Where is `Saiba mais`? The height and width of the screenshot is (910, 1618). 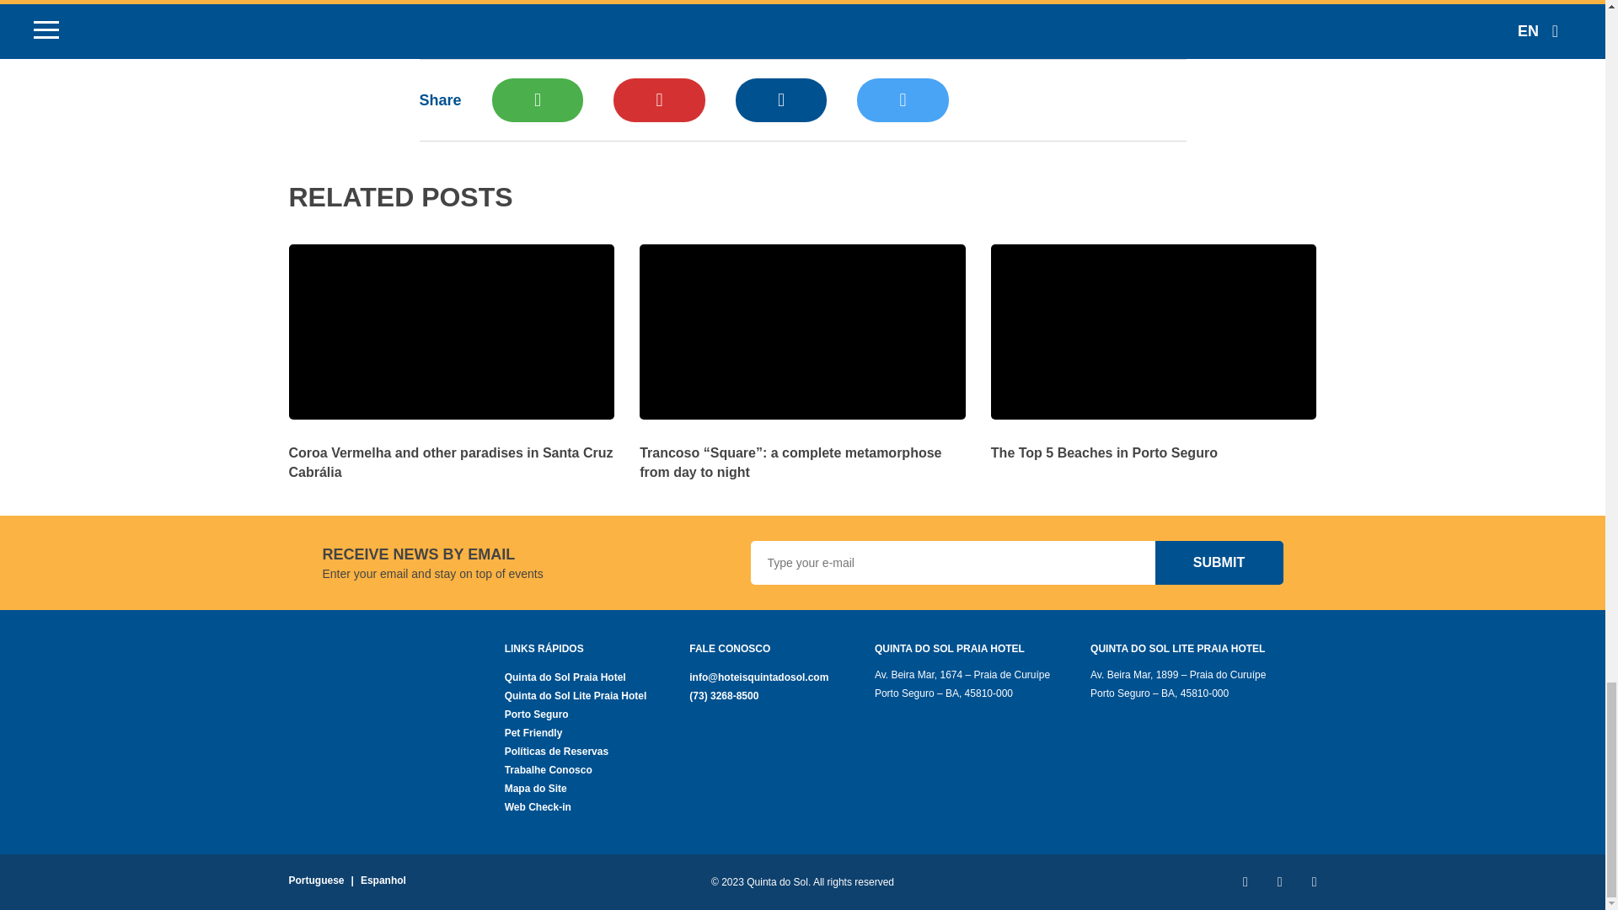 Saiba mais is located at coordinates (1153, 442).